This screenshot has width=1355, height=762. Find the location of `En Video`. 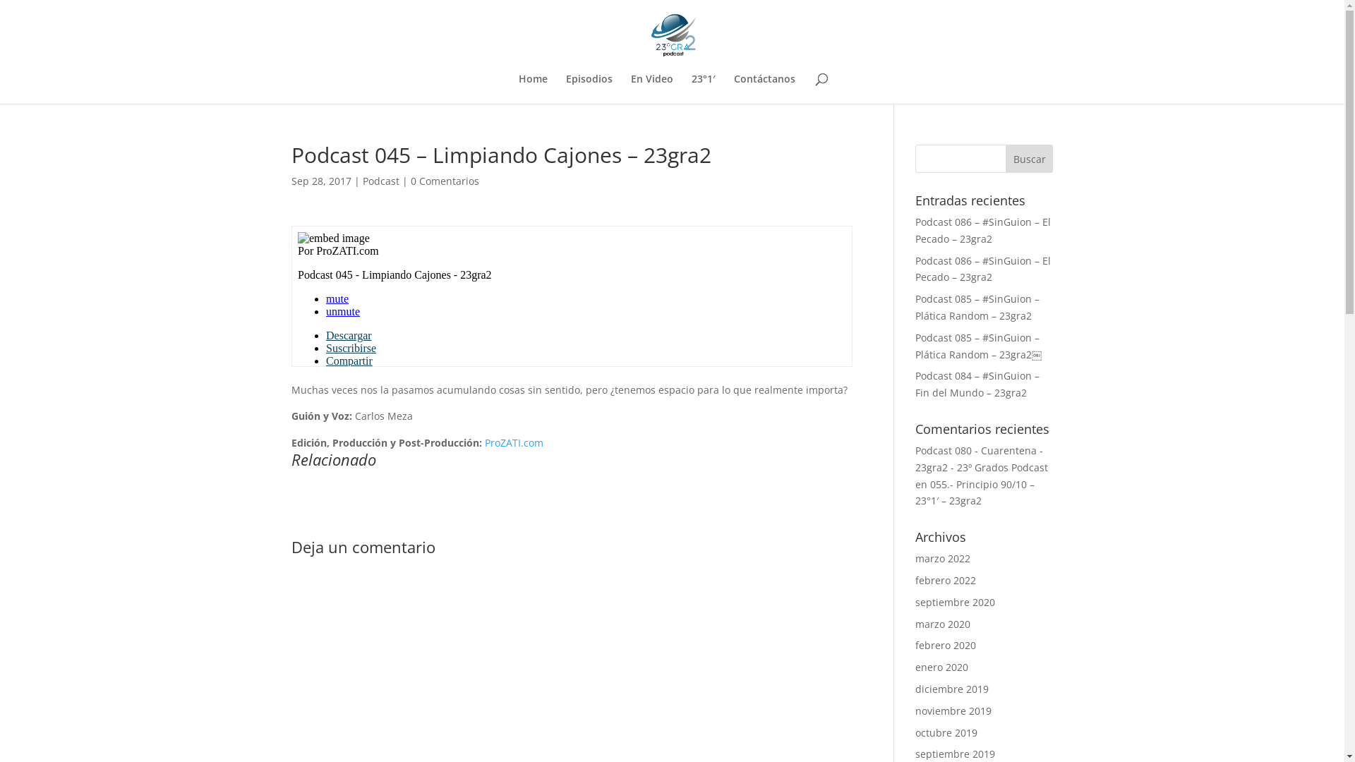

En Video is located at coordinates (652, 89).